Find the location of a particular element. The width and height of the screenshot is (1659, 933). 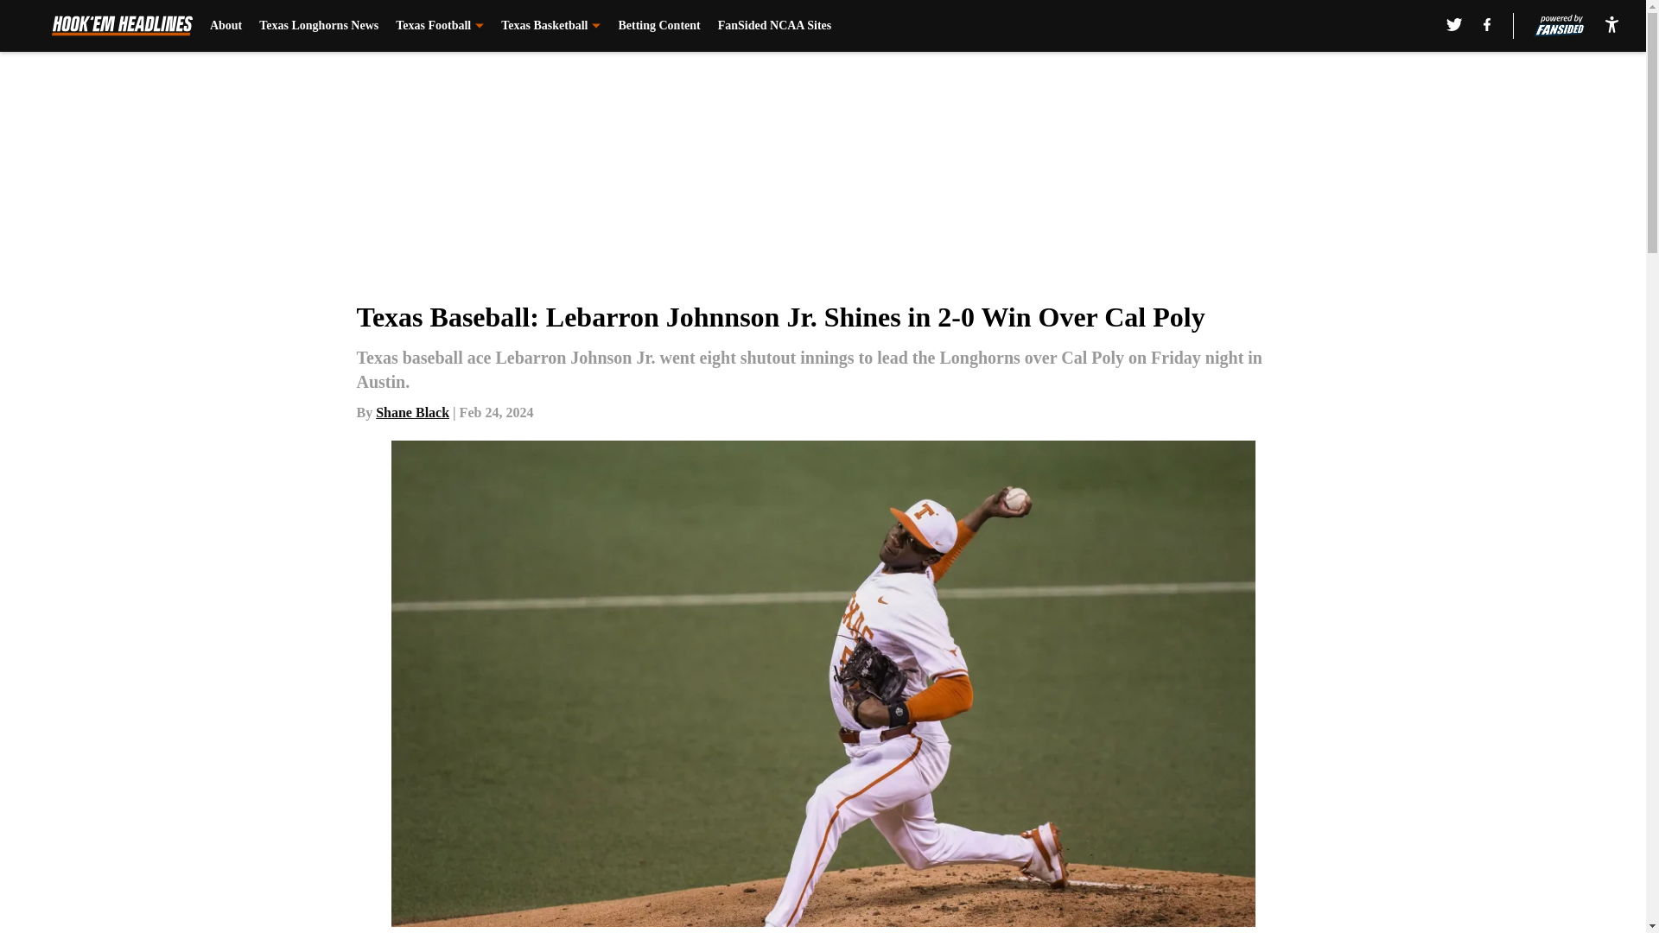

Texas Longhorns News is located at coordinates (318, 26).